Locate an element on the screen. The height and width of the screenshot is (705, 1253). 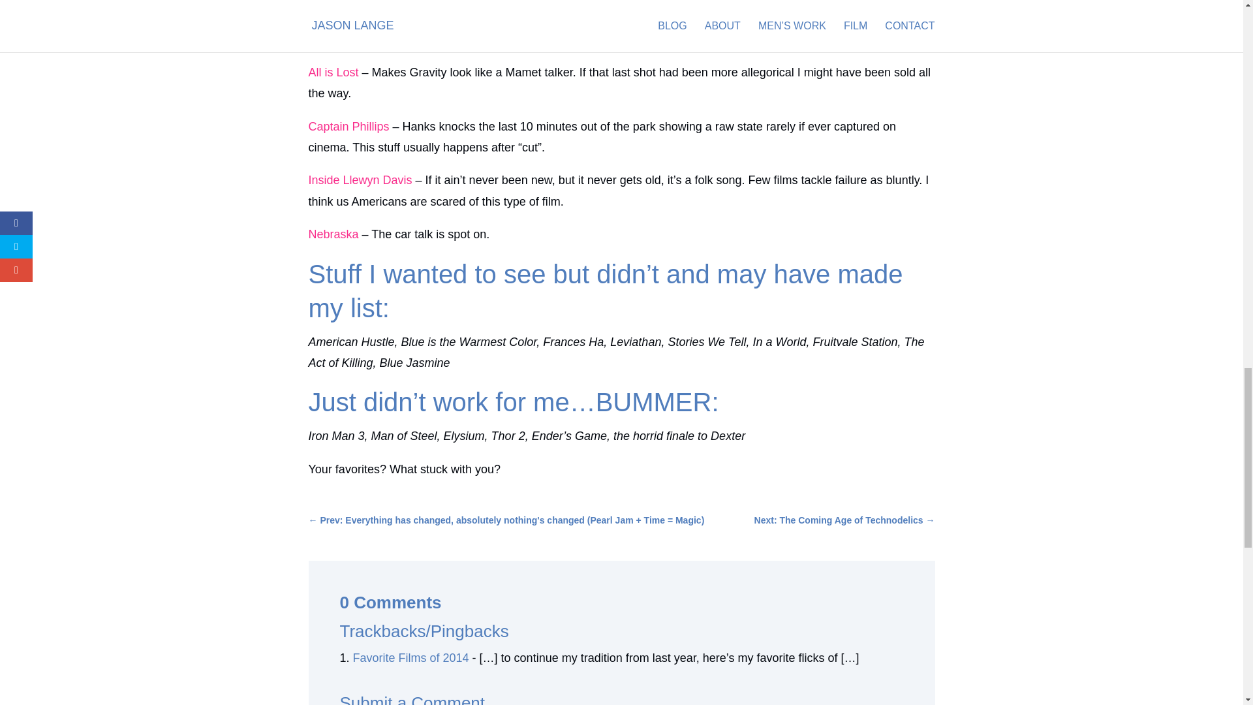
Inside Llewyn Davis is located at coordinates (362, 180).